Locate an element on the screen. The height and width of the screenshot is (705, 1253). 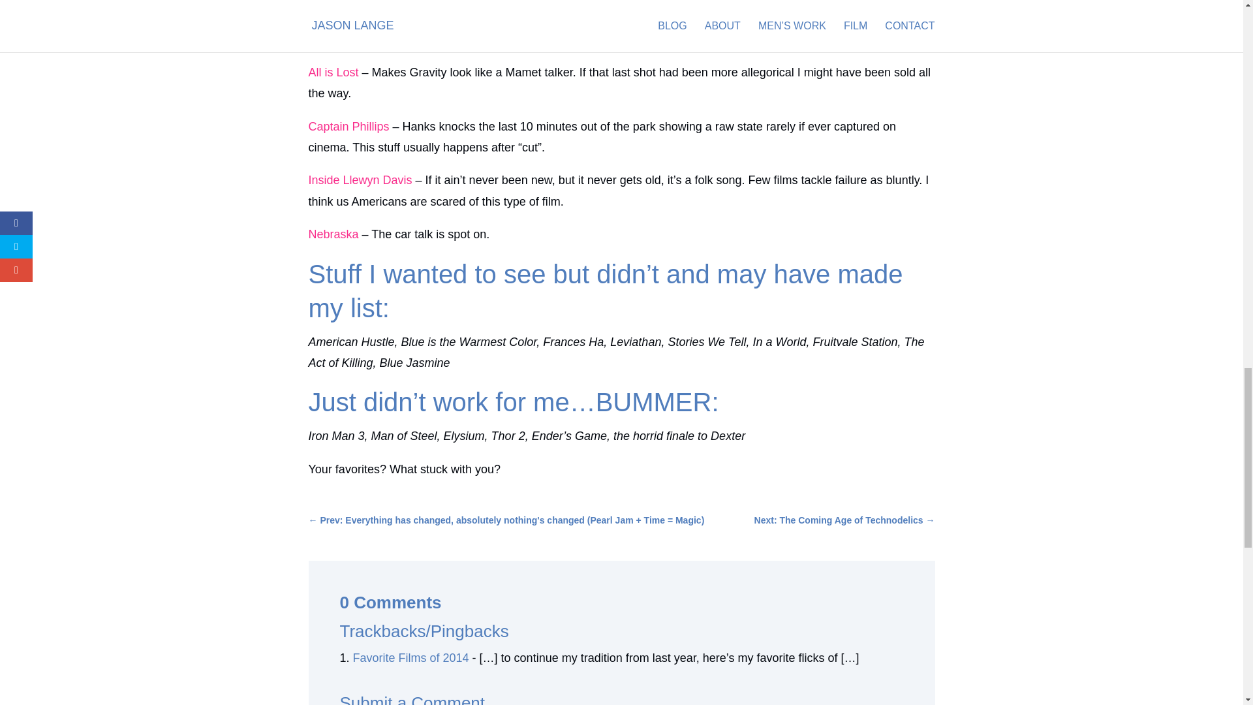
Inside Llewyn Davis is located at coordinates (362, 180).